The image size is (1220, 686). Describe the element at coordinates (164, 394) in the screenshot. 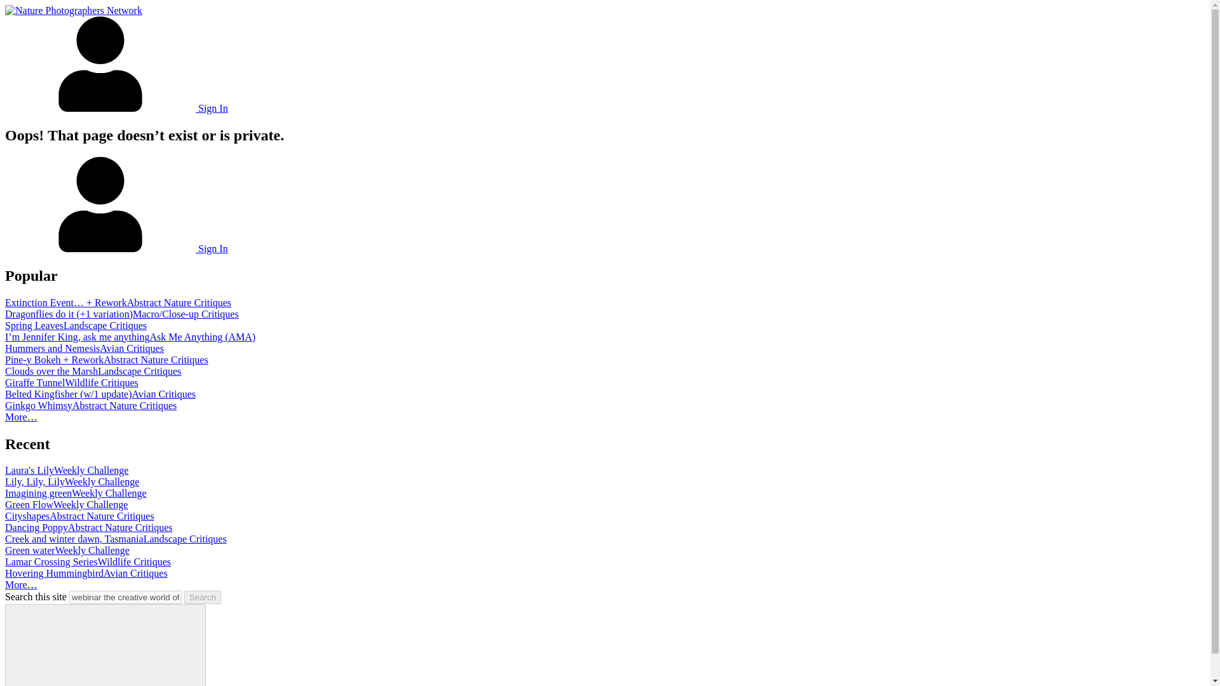

I see `Avian Critiques` at that location.